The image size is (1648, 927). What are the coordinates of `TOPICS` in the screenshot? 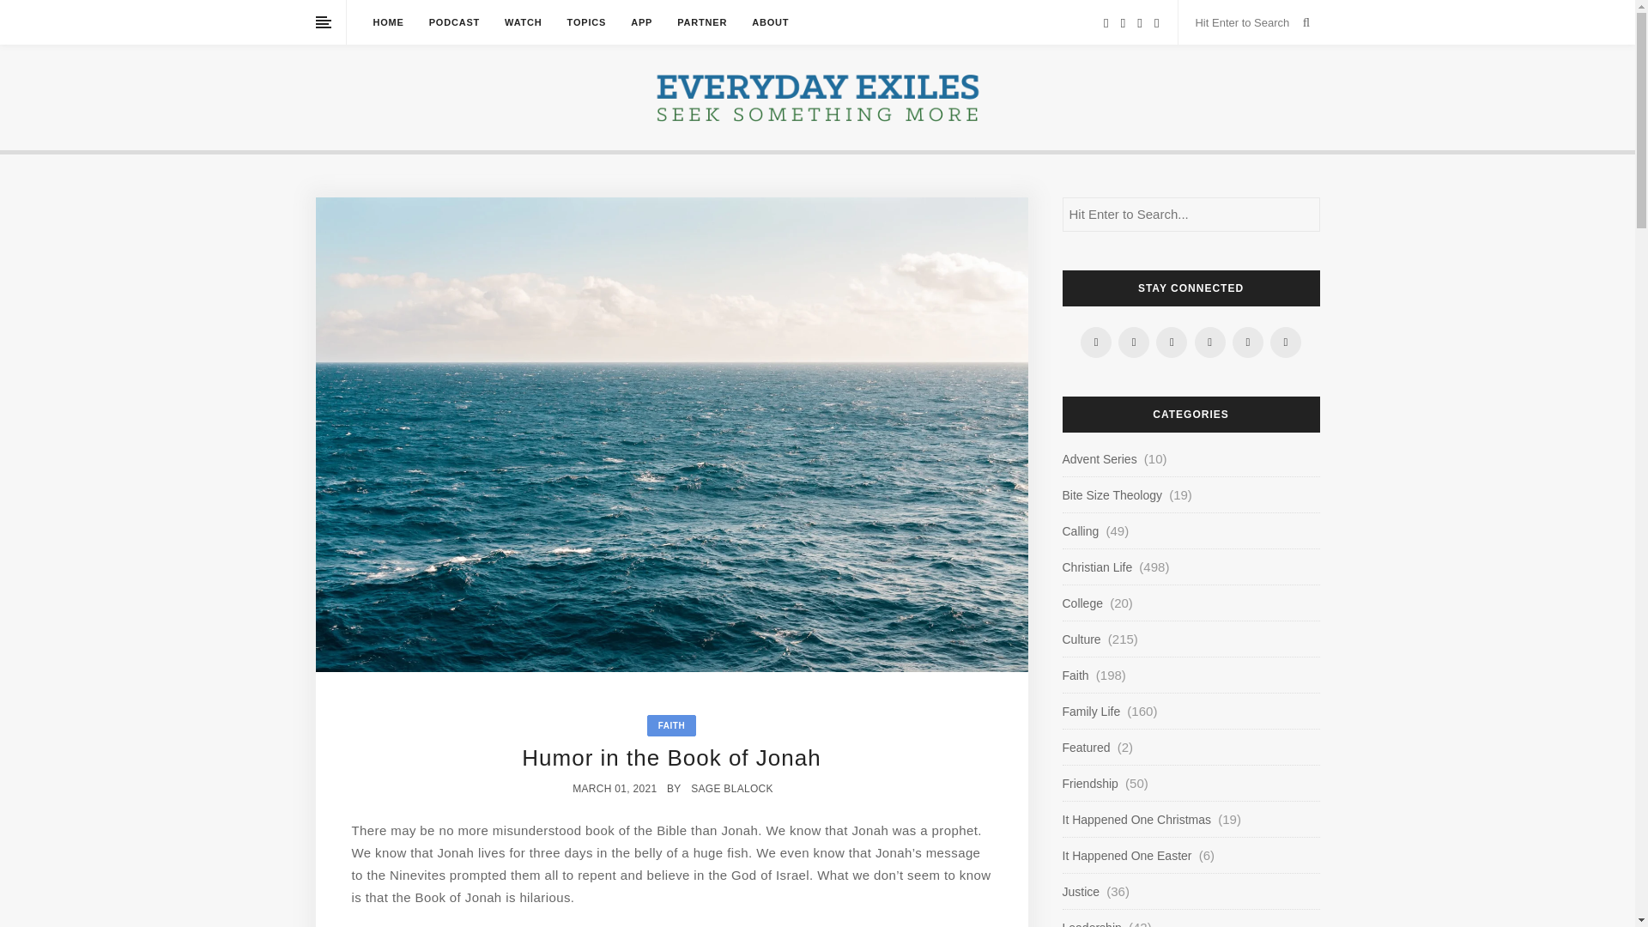 It's located at (586, 22).